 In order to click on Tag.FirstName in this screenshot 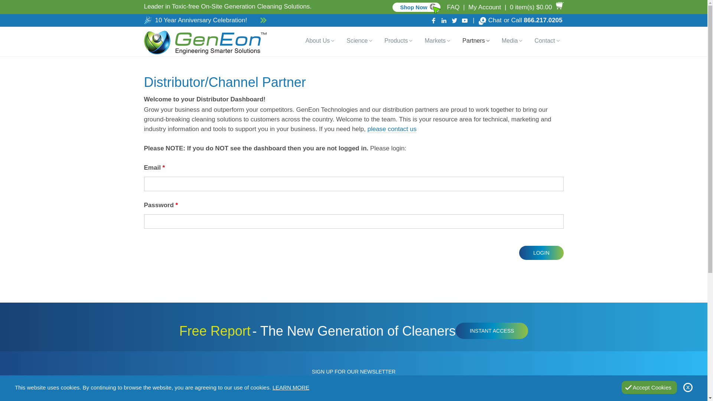, I will do `click(184, 400)`.